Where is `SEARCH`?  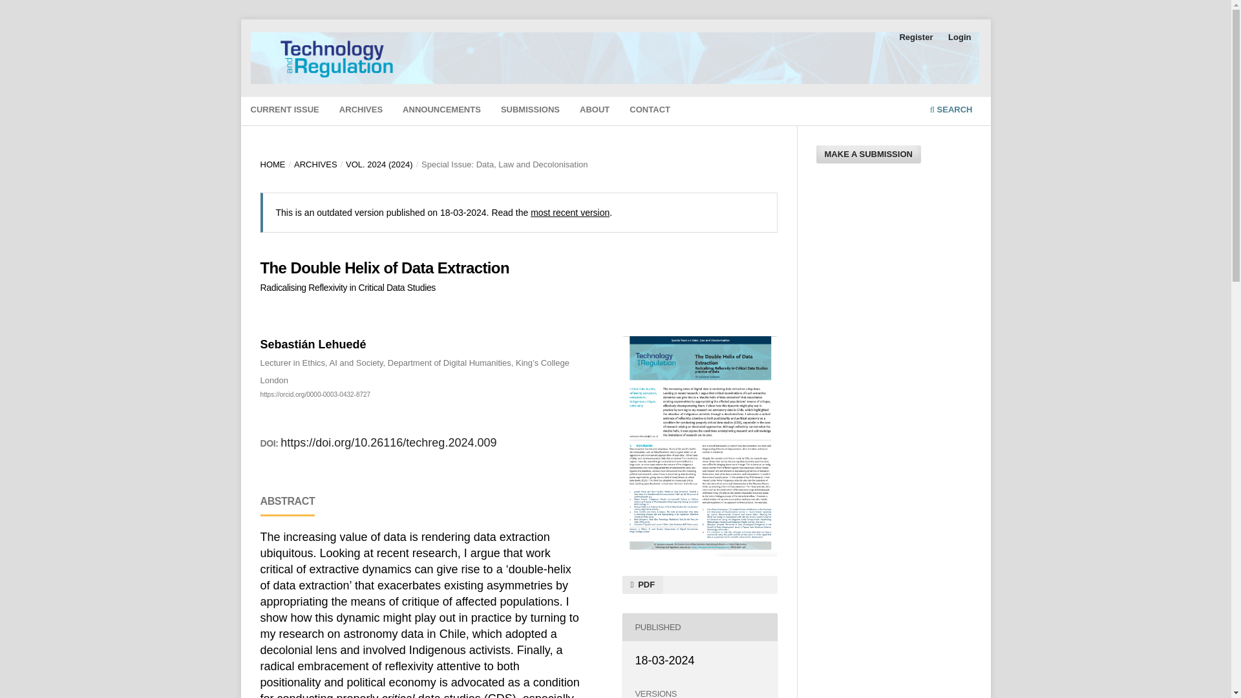
SEARCH is located at coordinates (951, 111).